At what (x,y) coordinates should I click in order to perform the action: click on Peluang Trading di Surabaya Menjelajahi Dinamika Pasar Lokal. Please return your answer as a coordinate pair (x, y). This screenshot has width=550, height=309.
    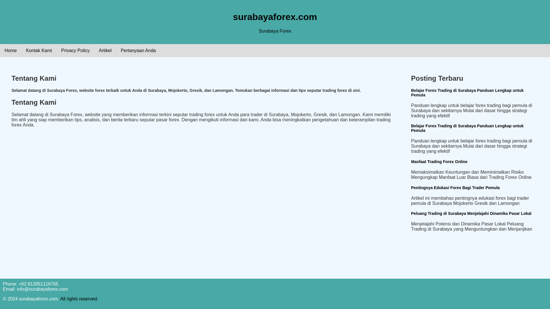
    Looking at the image, I should click on (471, 213).